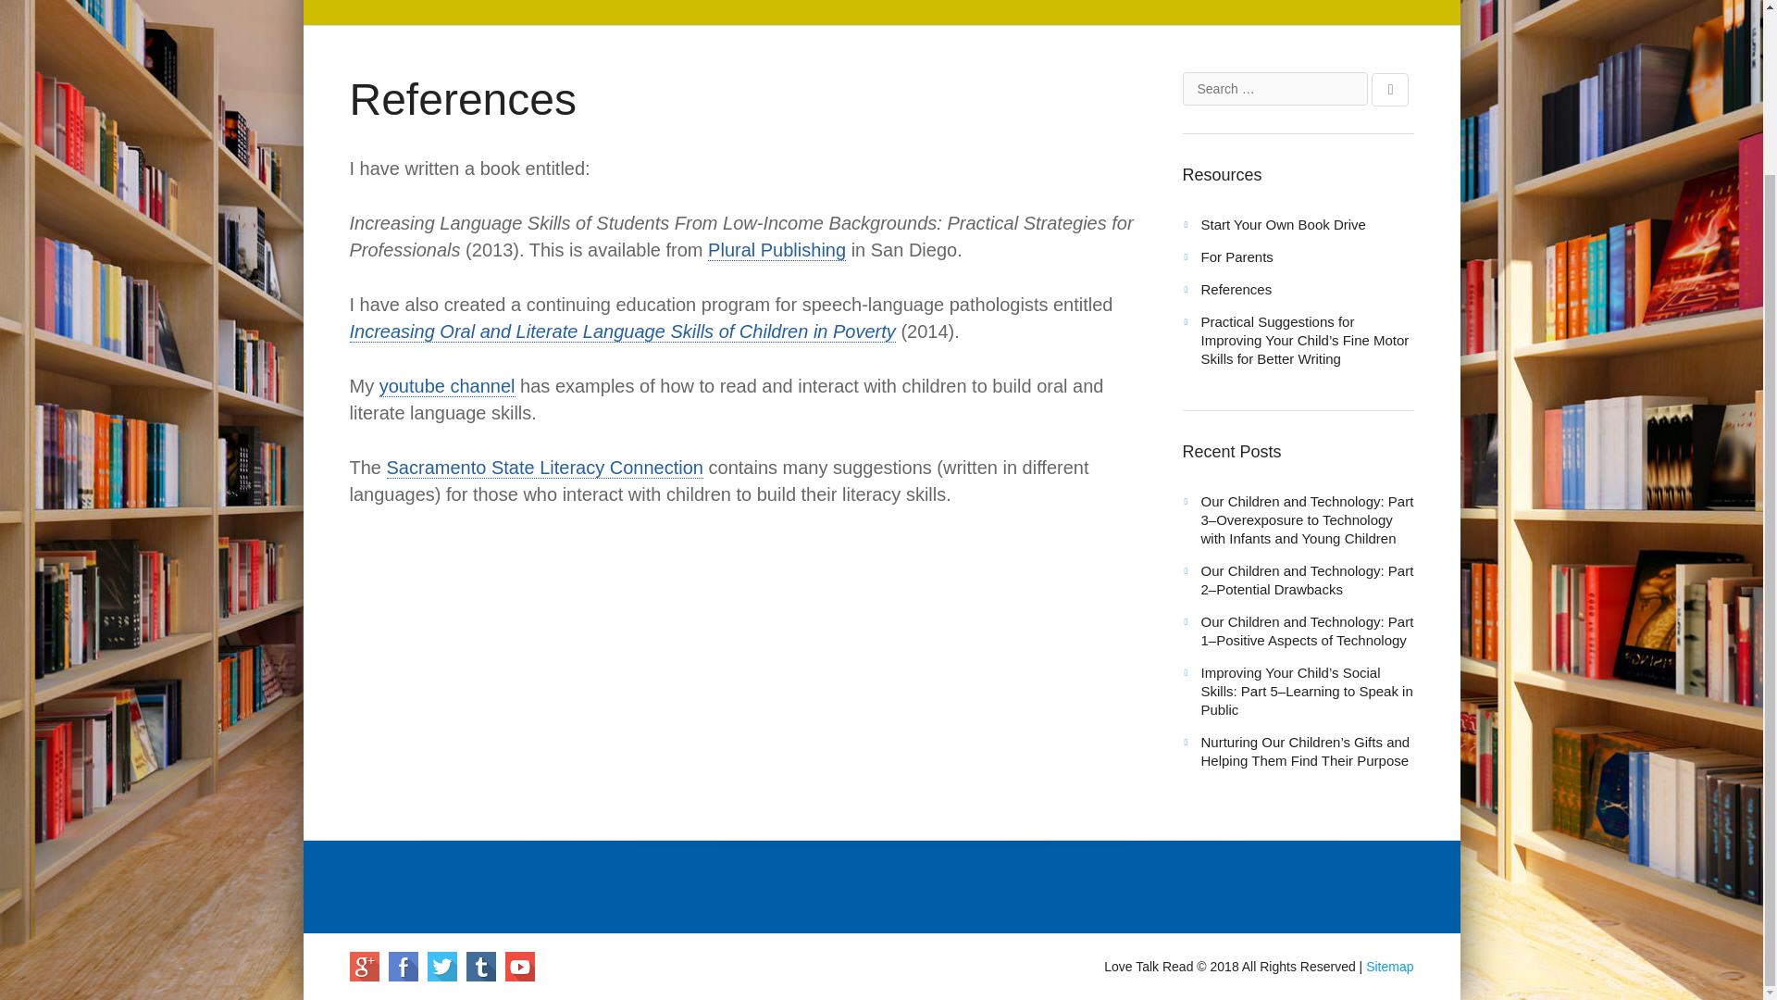 Image resolution: width=1777 pixels, height=1000 pixels. Describe the element at coordinates (776, 250) in the screenshot. I see `Plural Publishing` at that location.